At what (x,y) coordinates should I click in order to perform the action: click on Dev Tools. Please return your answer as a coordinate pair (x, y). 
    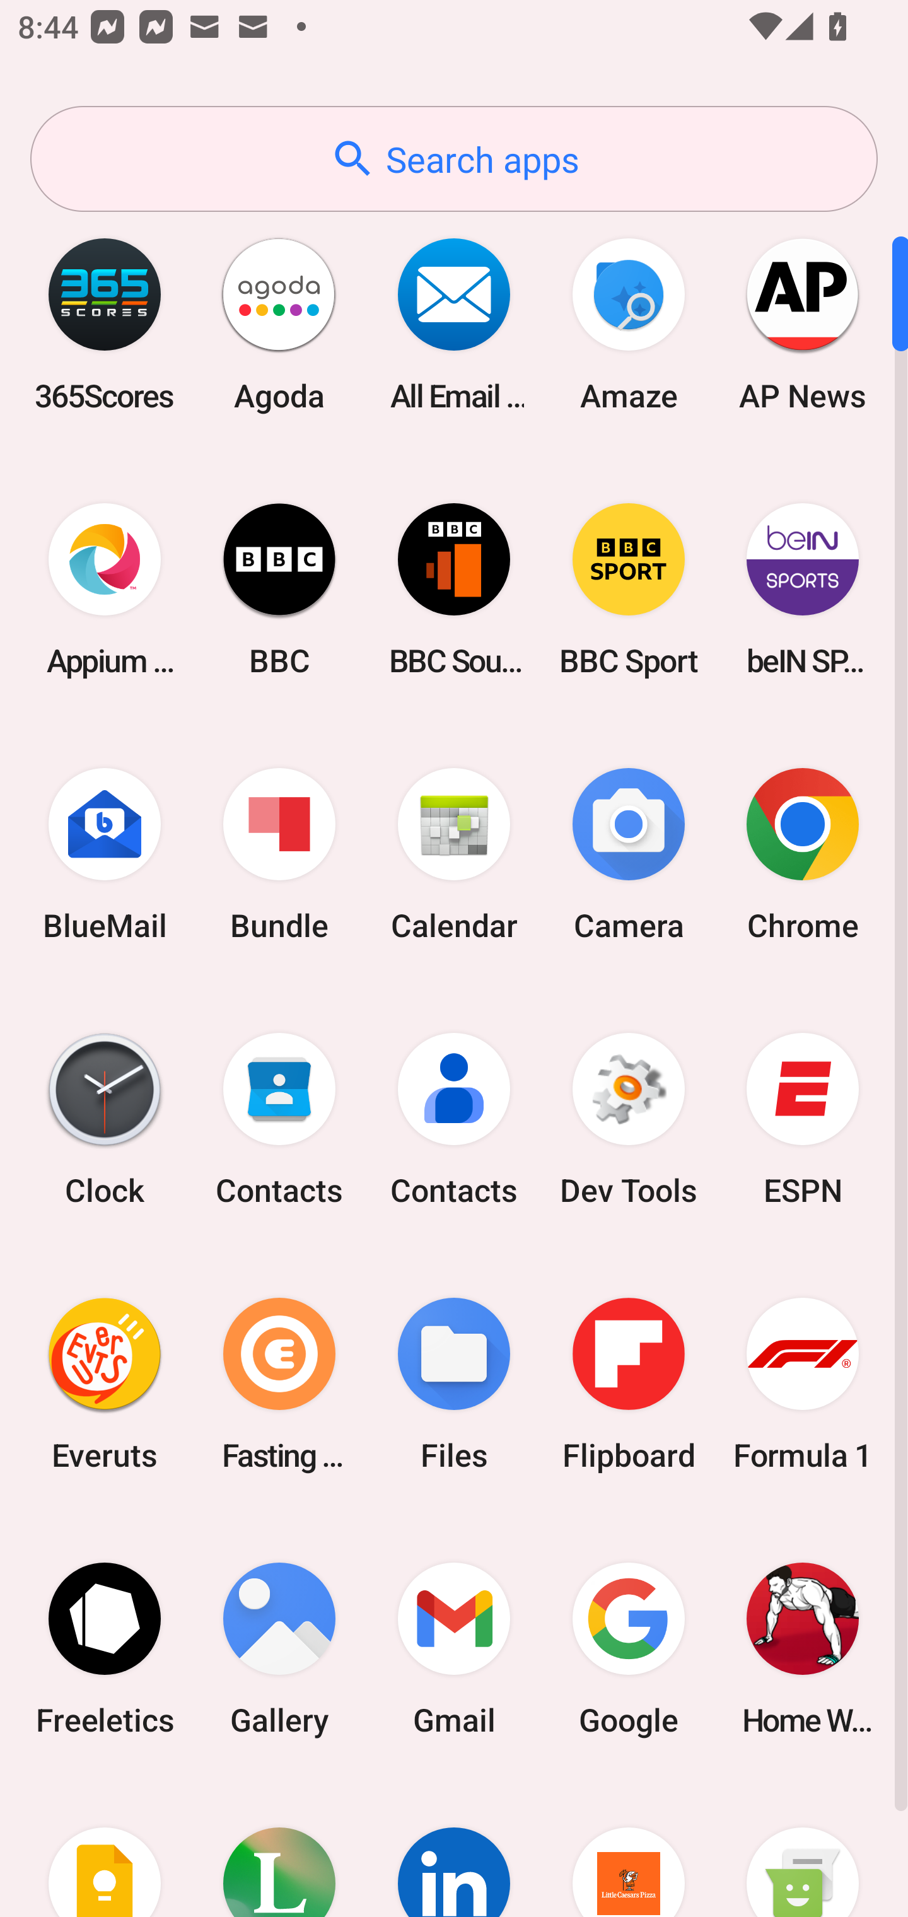
    Looking at the image, I should click on (628, 1119).